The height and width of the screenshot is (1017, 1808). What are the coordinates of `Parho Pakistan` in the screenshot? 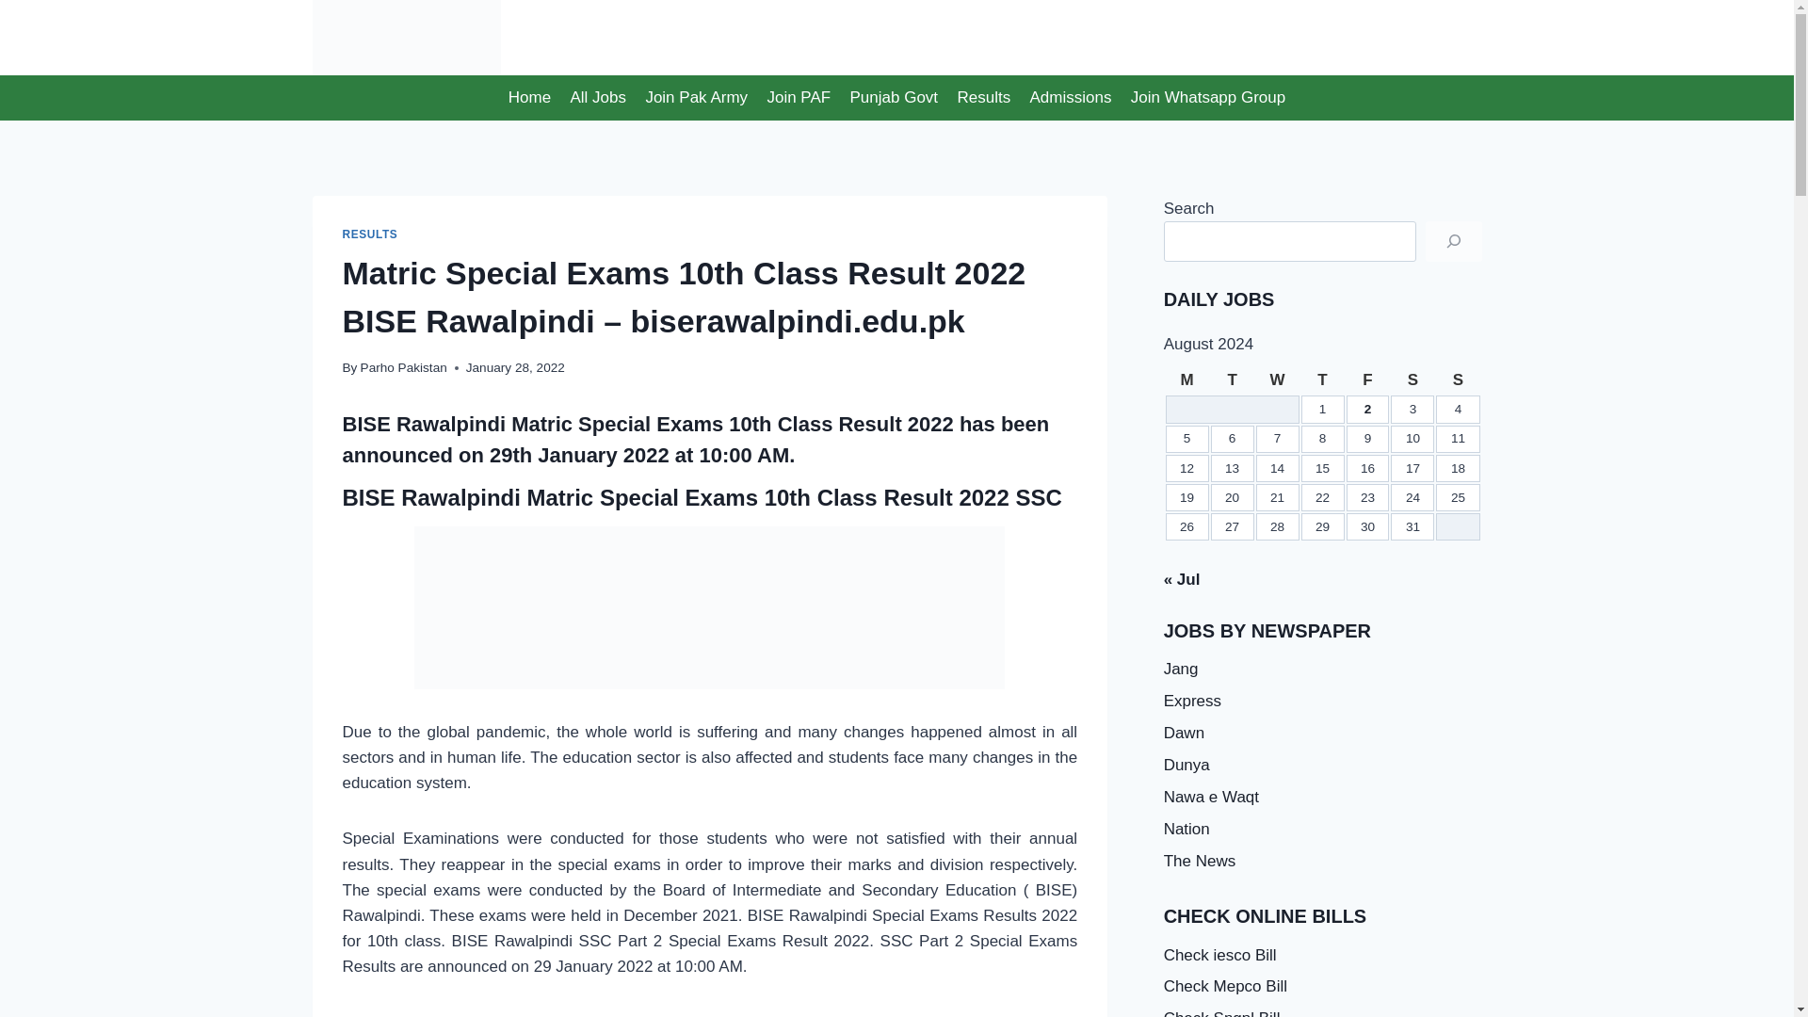 It's located at (403, 367).